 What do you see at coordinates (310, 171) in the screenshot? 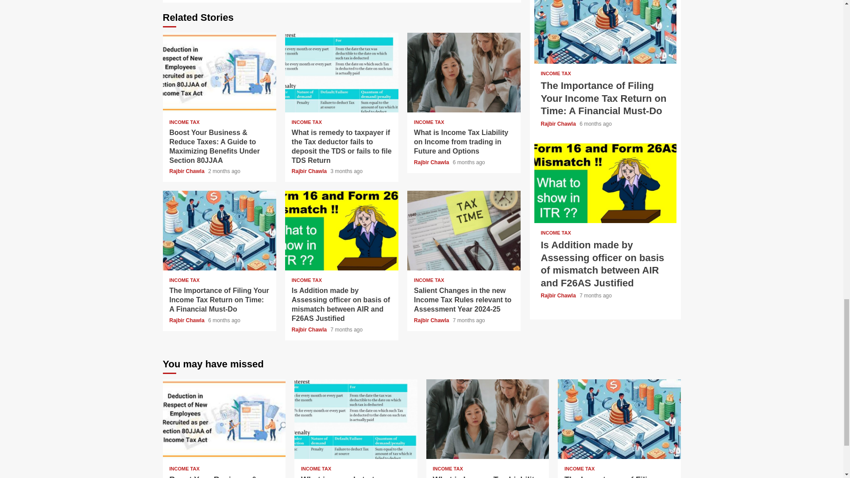
I see `Rajbir Chawla` at bounding box center [310, 171].